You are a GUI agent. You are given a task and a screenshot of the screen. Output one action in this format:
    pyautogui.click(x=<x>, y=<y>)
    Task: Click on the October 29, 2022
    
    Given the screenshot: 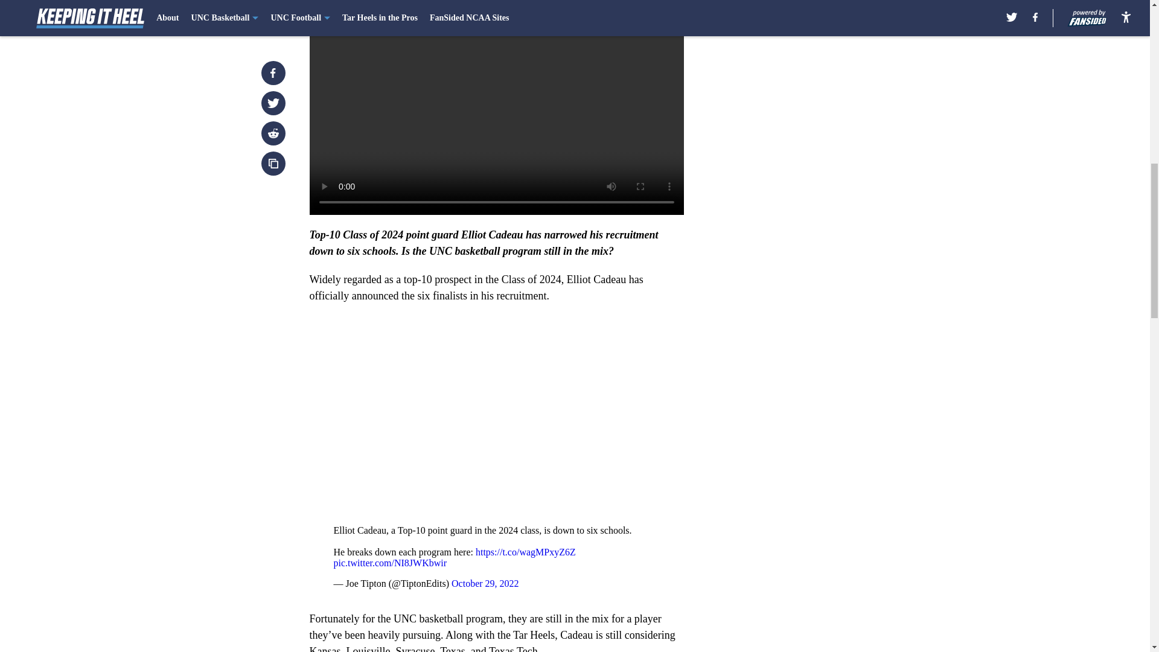 What is the action you would take?
    pyautogui.click(x=485, y=583)
    